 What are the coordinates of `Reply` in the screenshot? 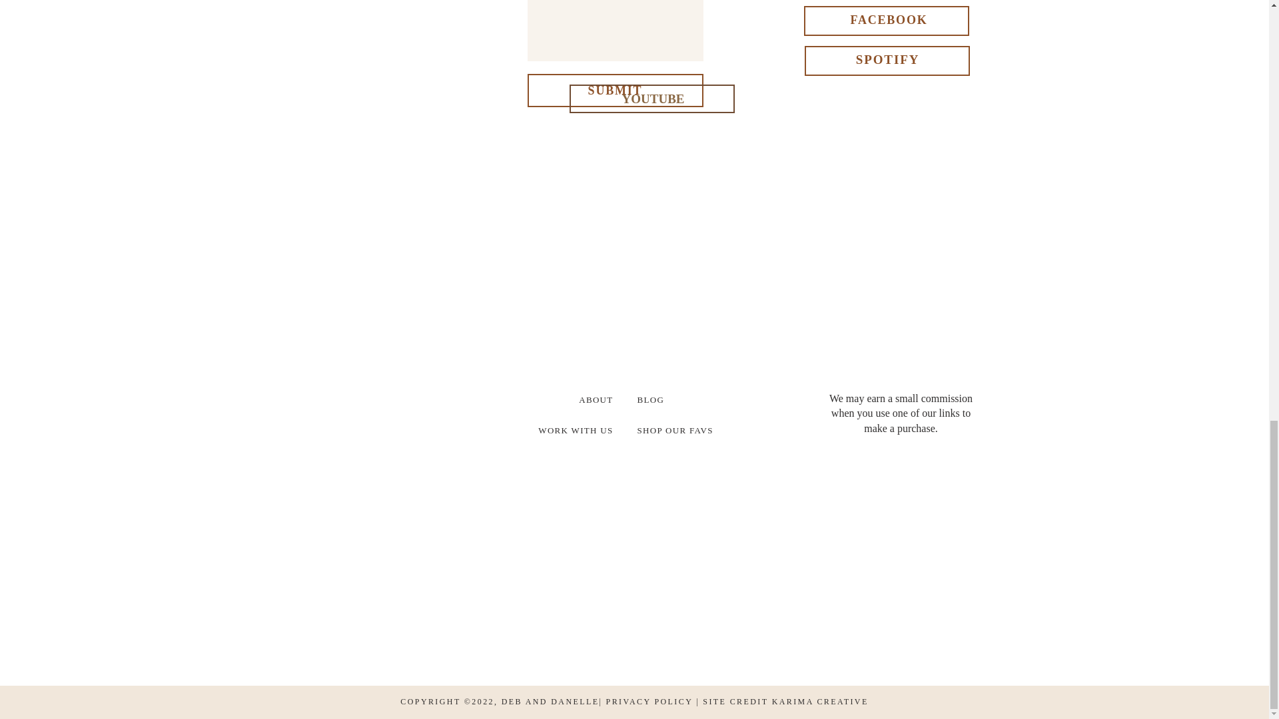 It's located at (639, 430).